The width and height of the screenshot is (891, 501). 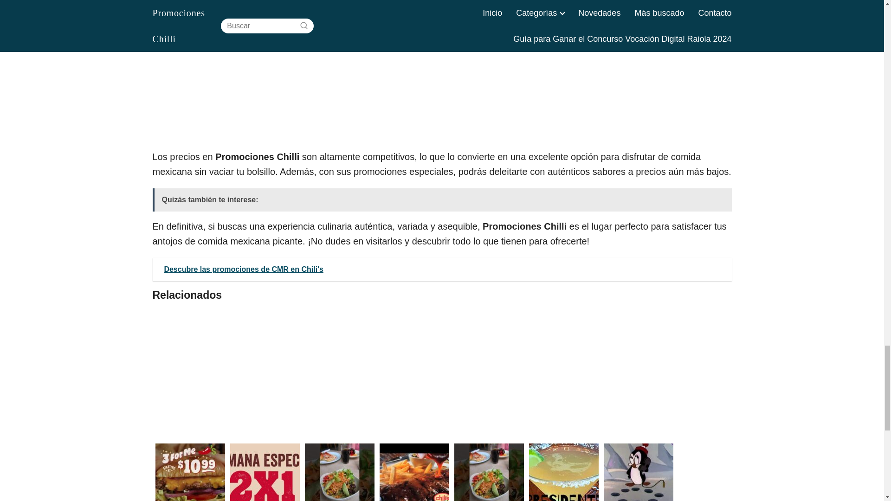 I want to click on   Descubre las promociones de CMR en Chili's, so click(x=442, y=269).